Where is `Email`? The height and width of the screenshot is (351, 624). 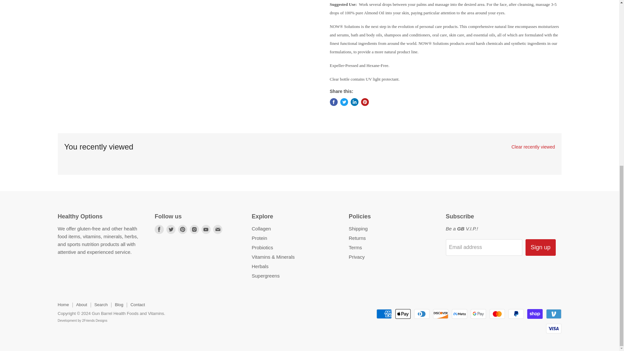
Email is located at coordinates (218, 229).